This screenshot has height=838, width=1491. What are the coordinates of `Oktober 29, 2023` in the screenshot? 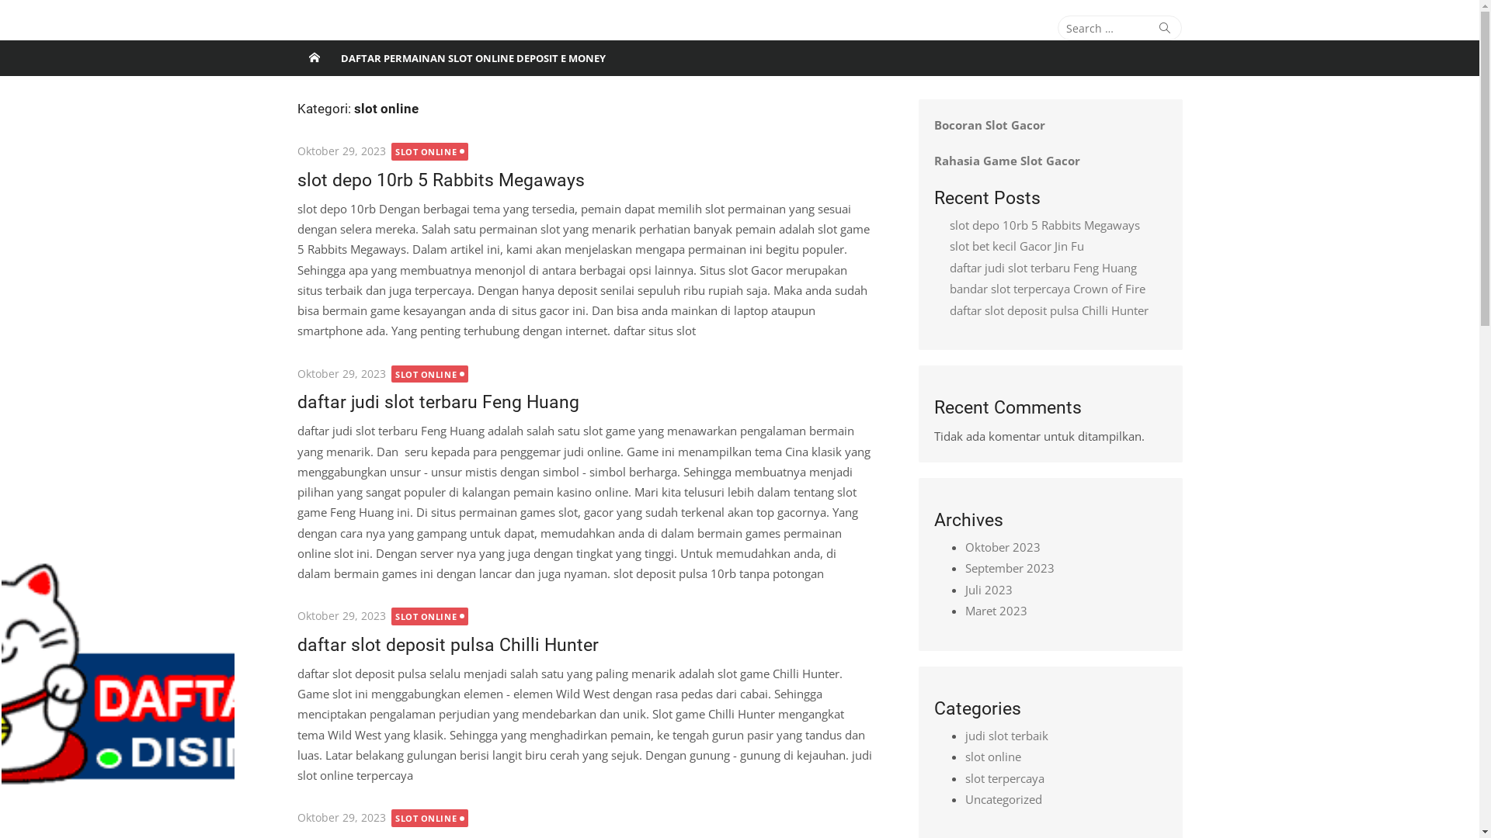 It's located at (341, 616).